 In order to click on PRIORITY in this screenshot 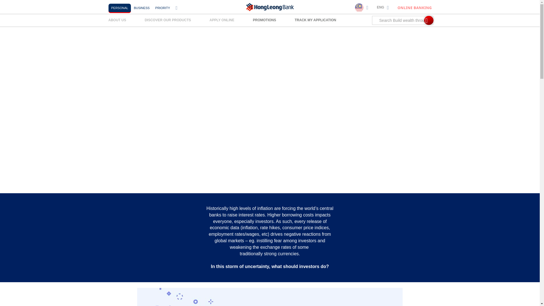, I will do `click(162, 7)`.